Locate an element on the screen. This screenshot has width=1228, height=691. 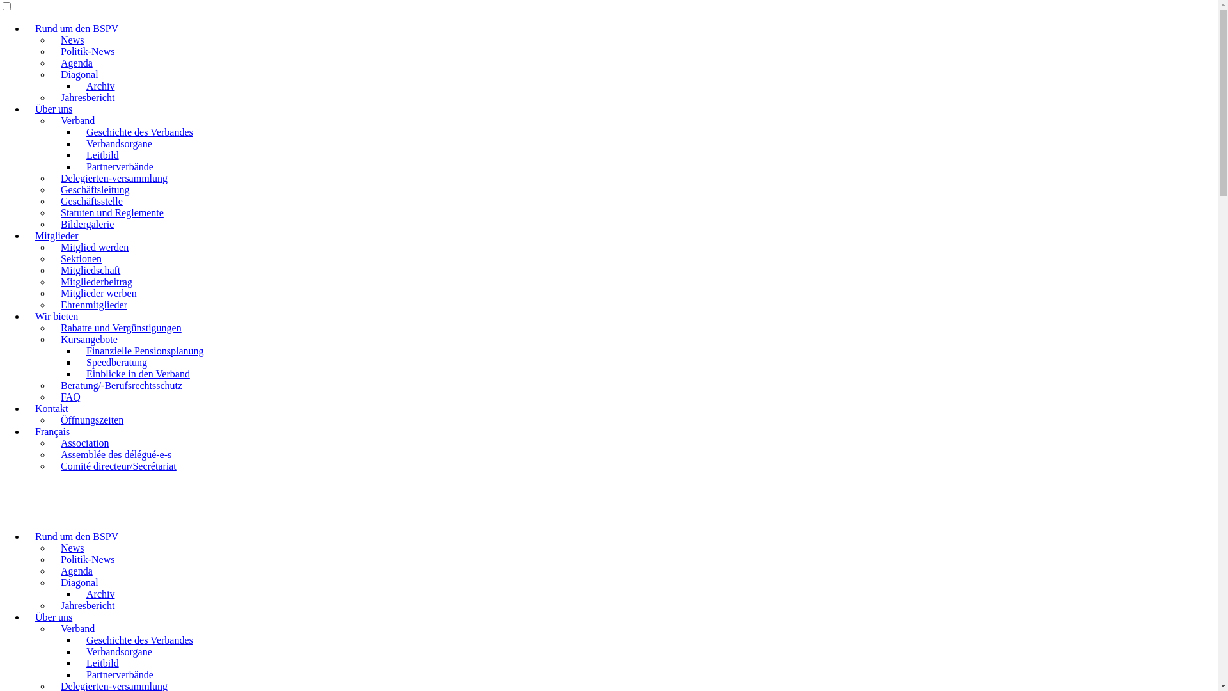
Mitgliedschaft is located at coordinates (91, 270).